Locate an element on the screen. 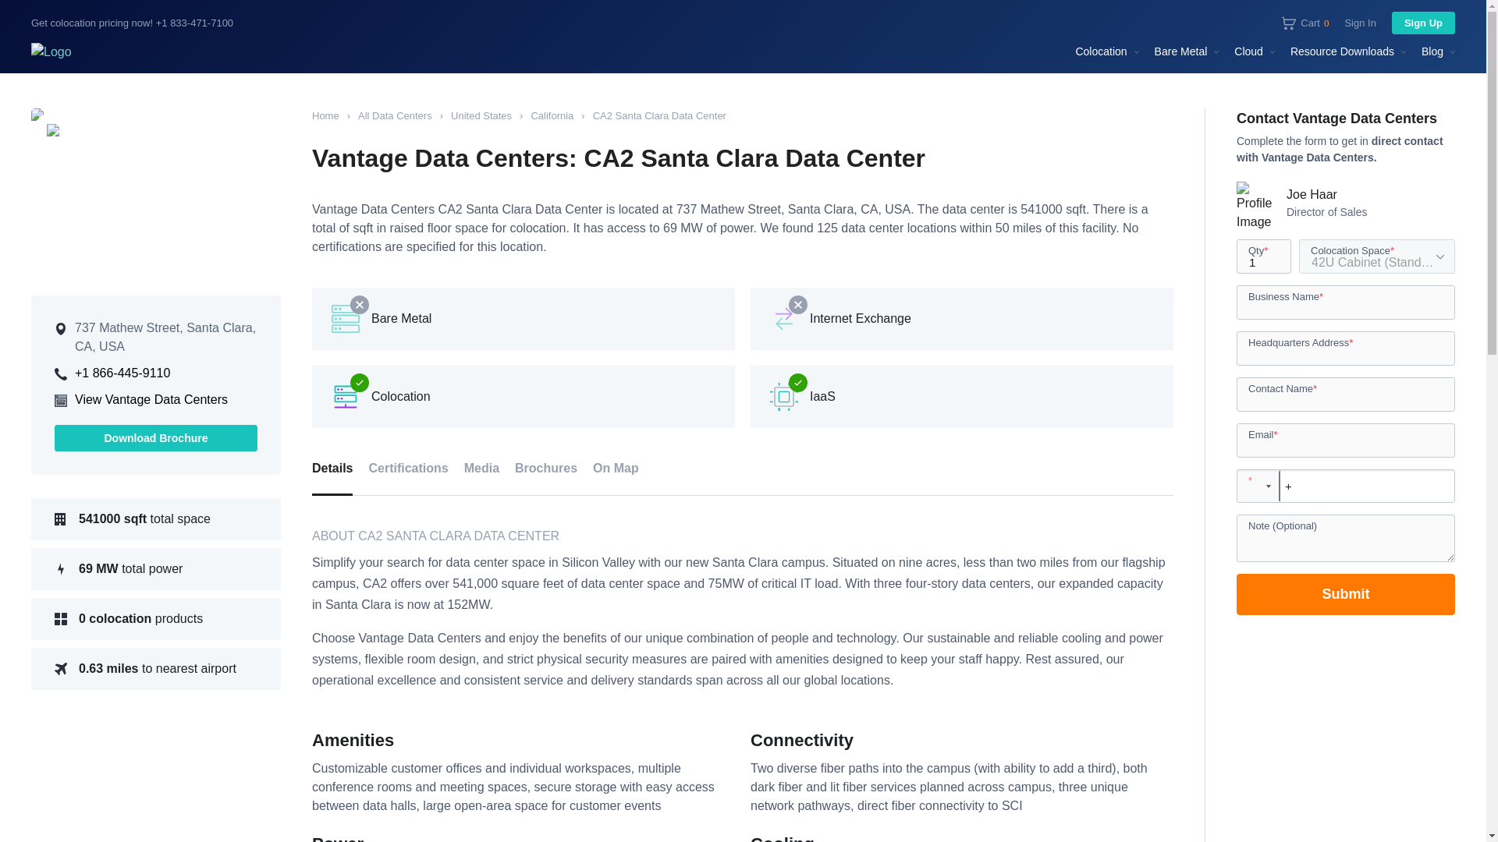 The image size is (1498, 842). 1 is located at coordinates (1264, 256).